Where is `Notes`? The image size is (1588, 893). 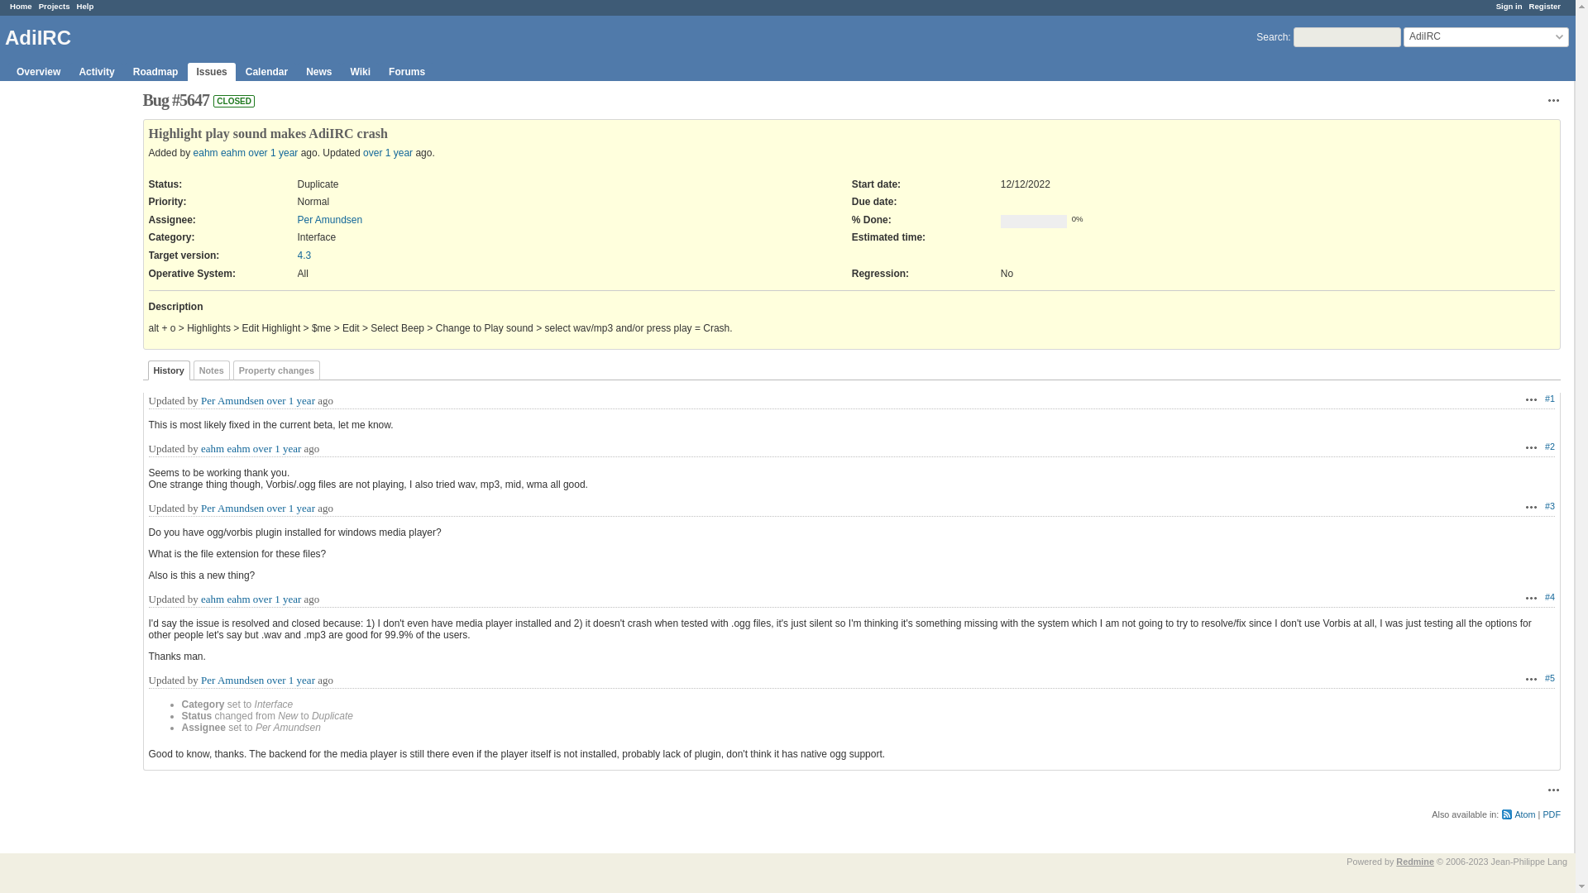 Notes is located at coordinates (212, 370).